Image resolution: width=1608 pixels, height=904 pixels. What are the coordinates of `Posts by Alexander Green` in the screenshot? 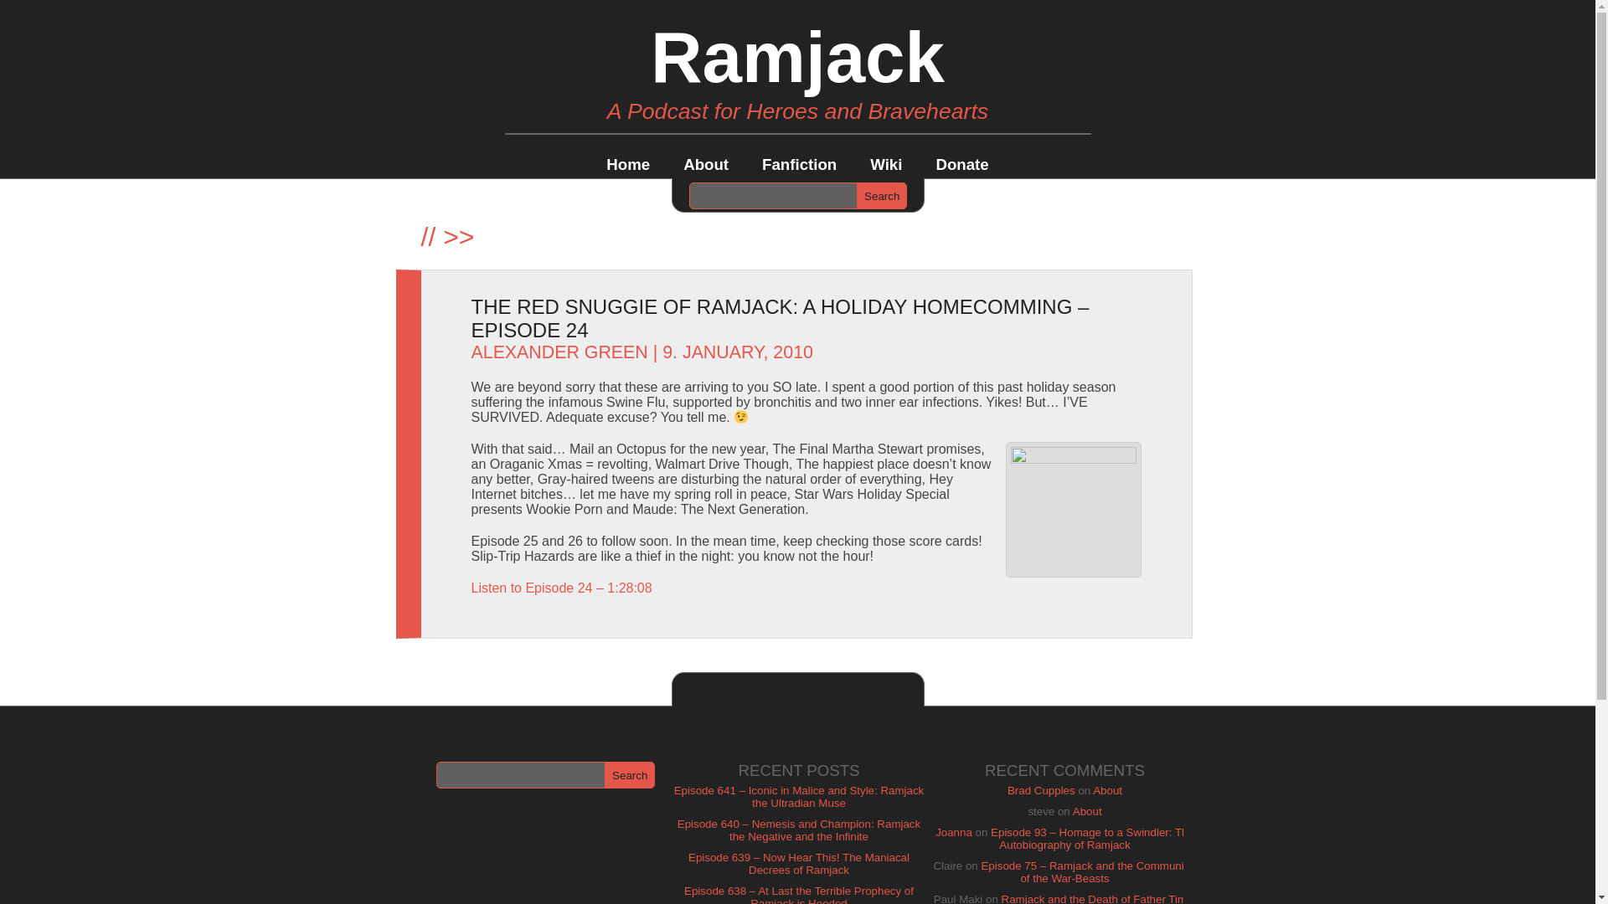 It's located at (559, 352).